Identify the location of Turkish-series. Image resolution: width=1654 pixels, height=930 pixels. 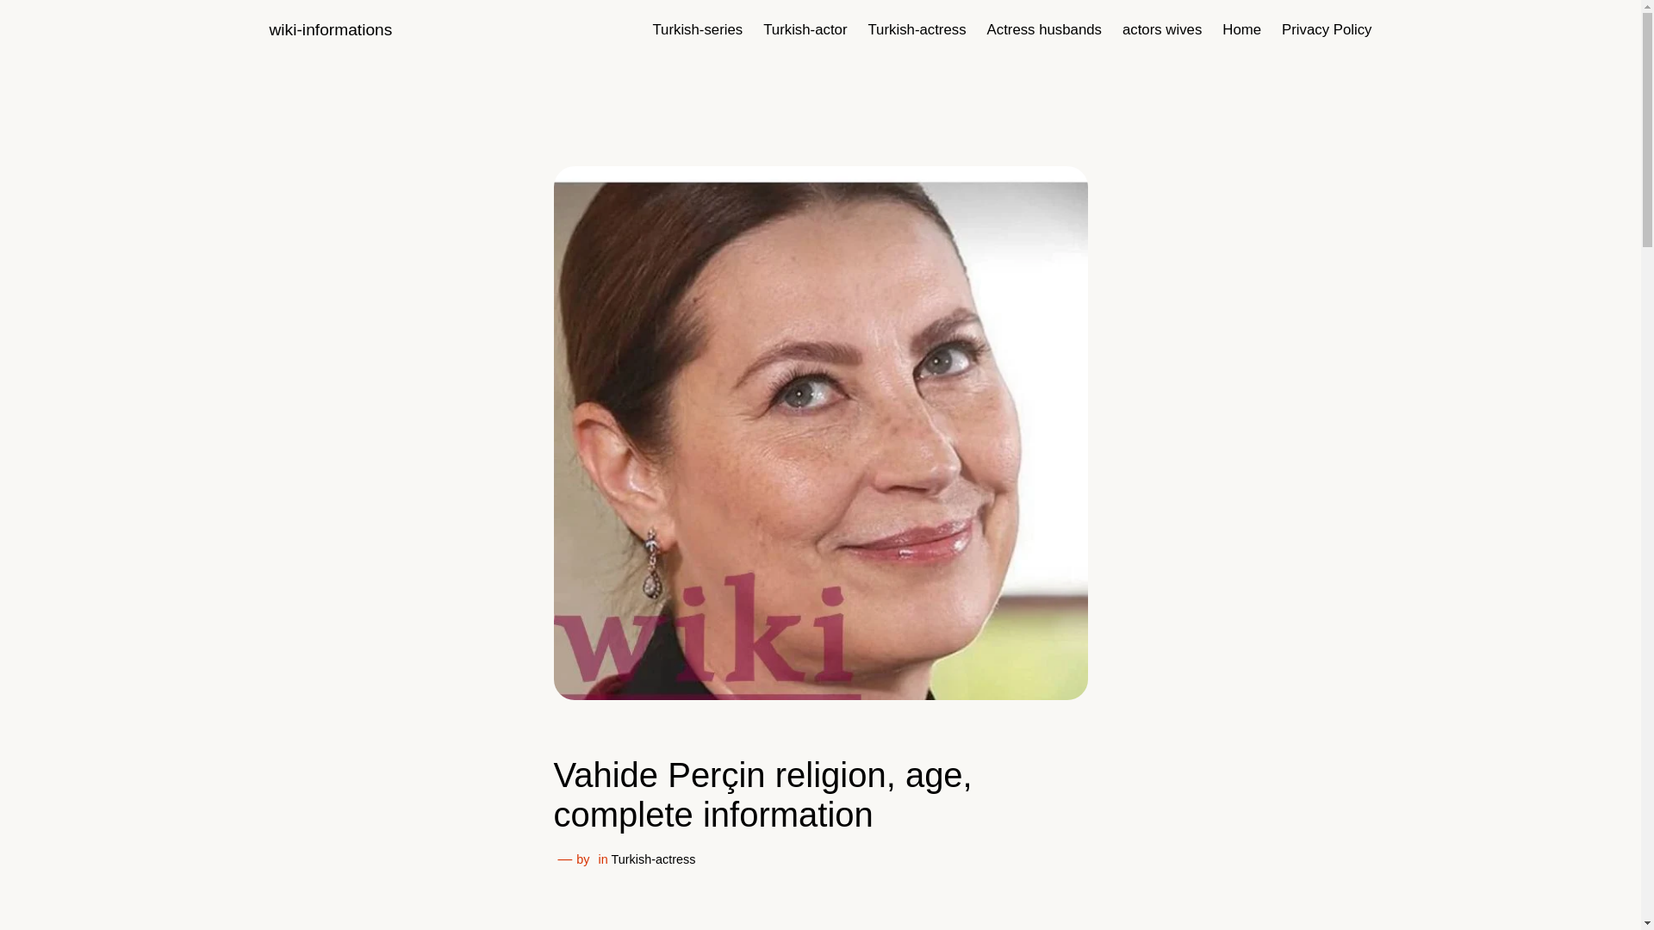
(697, 29).